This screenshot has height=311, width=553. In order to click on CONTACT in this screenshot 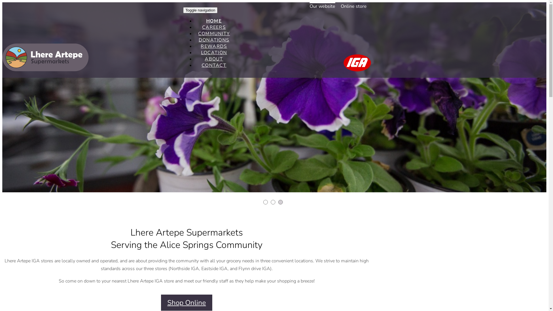, I will do `click(214, 65)`.